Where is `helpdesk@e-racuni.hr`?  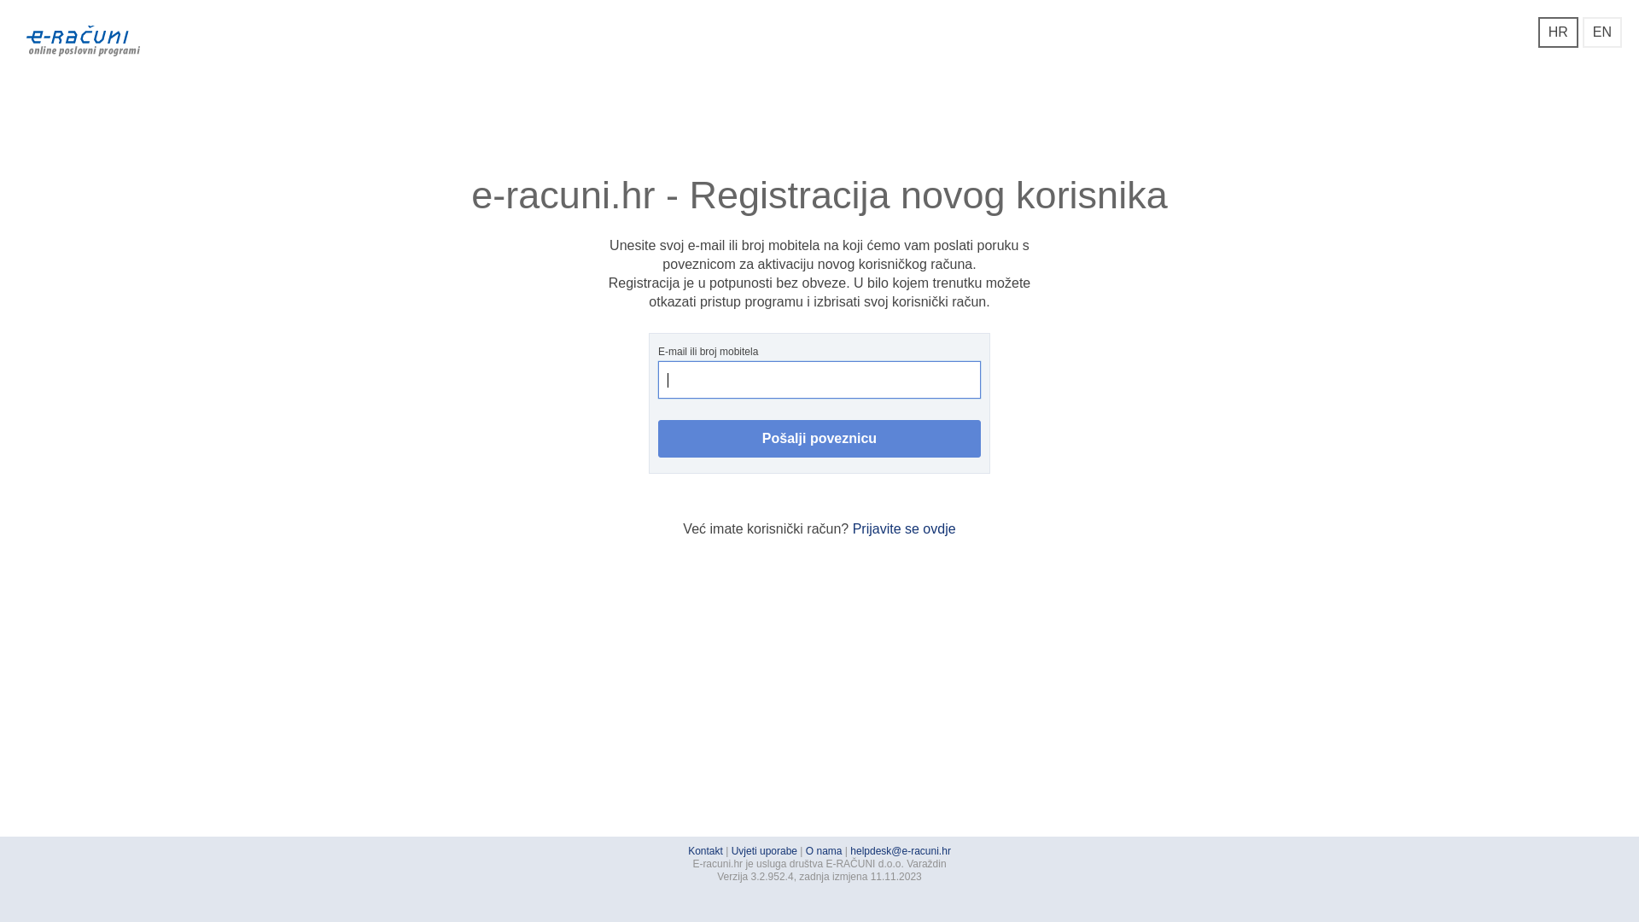
helpdesk@e-racuni.hr is located at coordinates (901, 851).